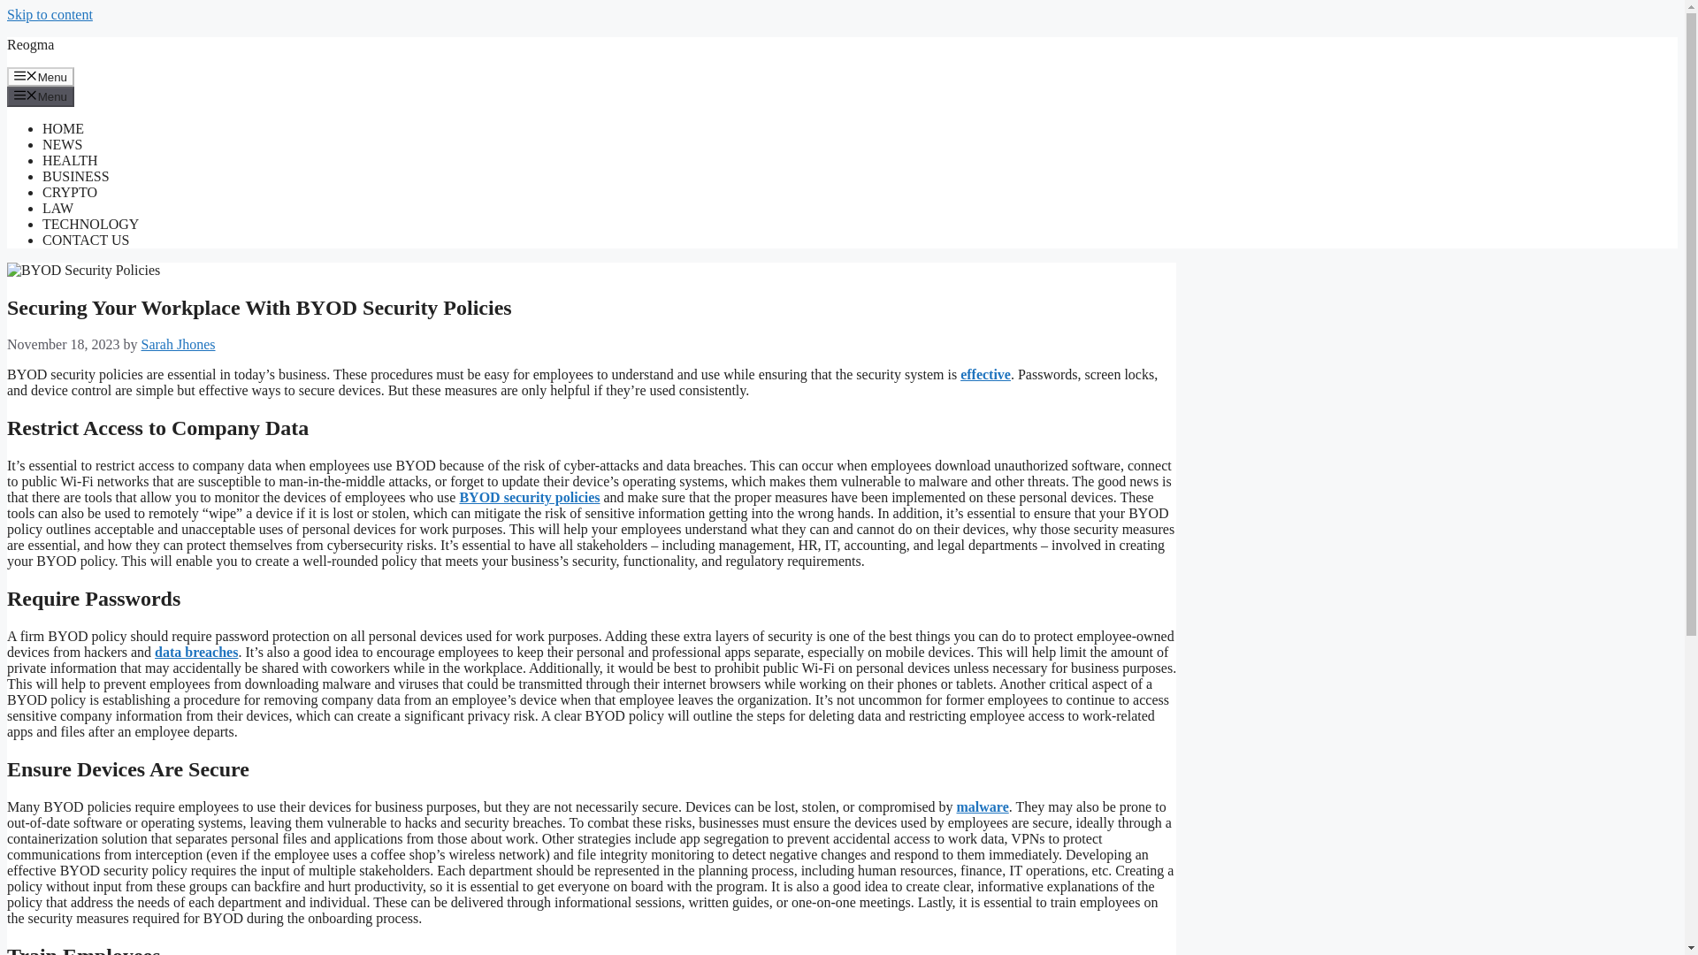 The height and width of the screenshot is (955, 1698). I want to click on CRYPTO, so click(69, 192).